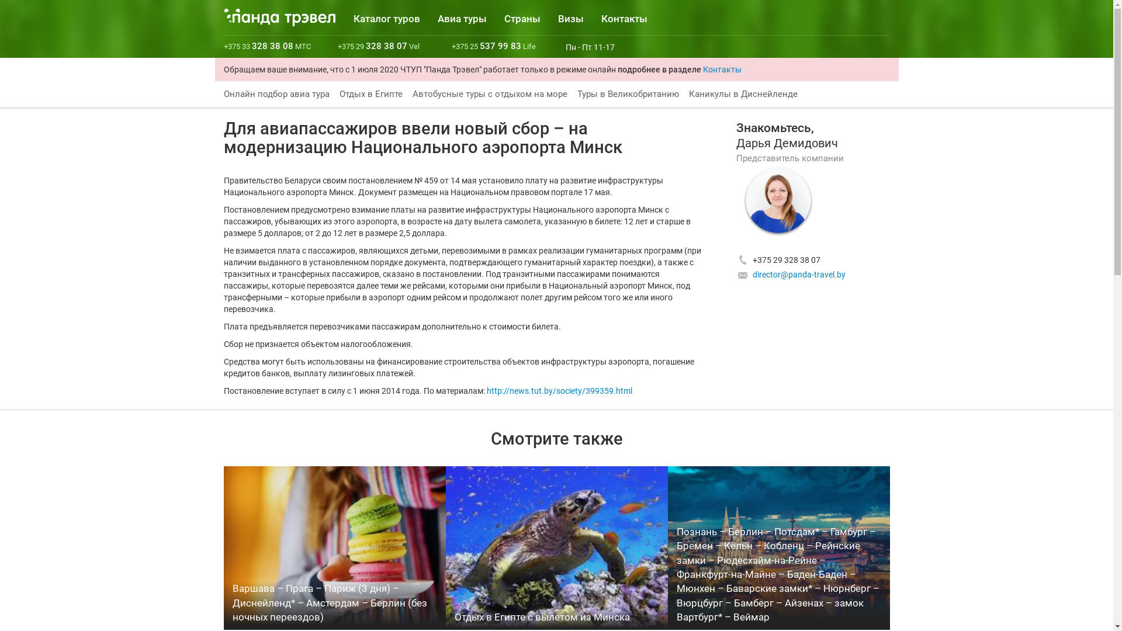 The height and width of the screenshot is (631, 1122). Describe the element at coordinates (559, 391) in the screenshot. I see `http://news.tut.by/society/399359.html` at that location.